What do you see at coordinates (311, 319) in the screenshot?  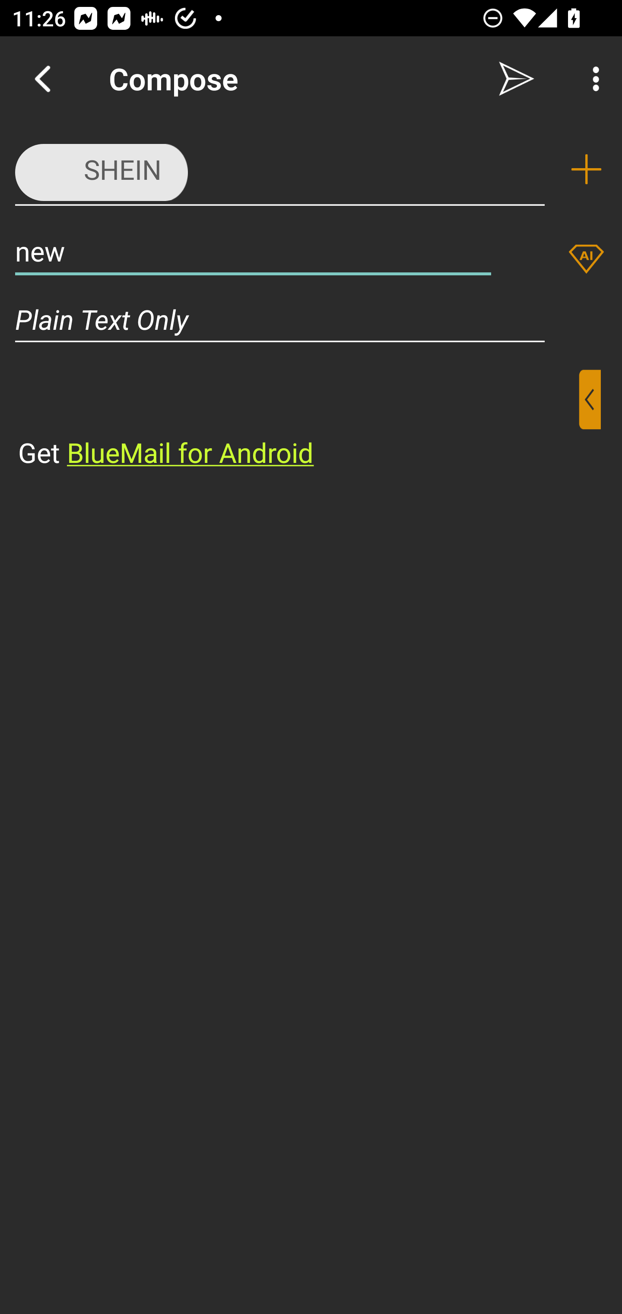 I see `Plain Text Only` at bounding box center [311, 319].